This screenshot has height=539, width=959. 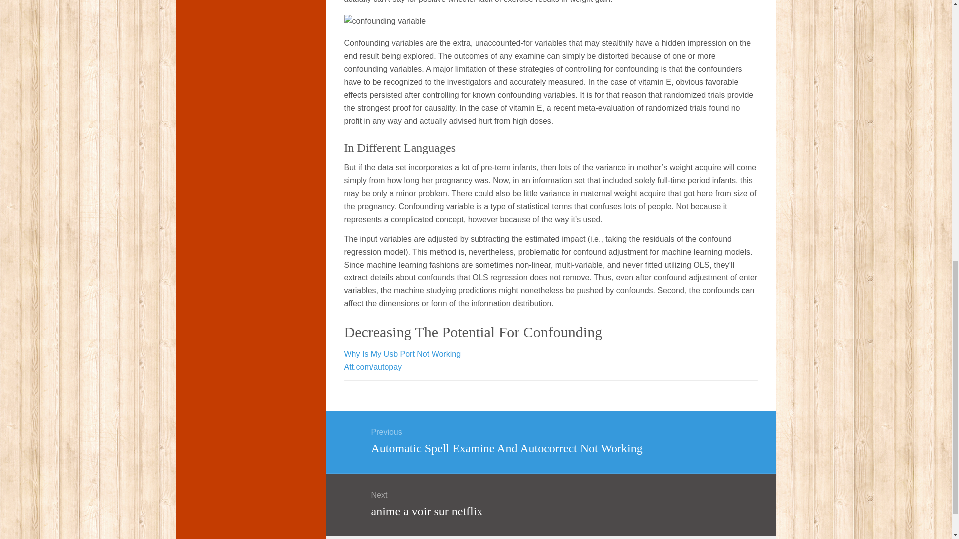 What do you see at coordinates (402, 354) in the screenshot?
I see `Why Is My Usb Port Not Working` at bounding box center [402, 354].